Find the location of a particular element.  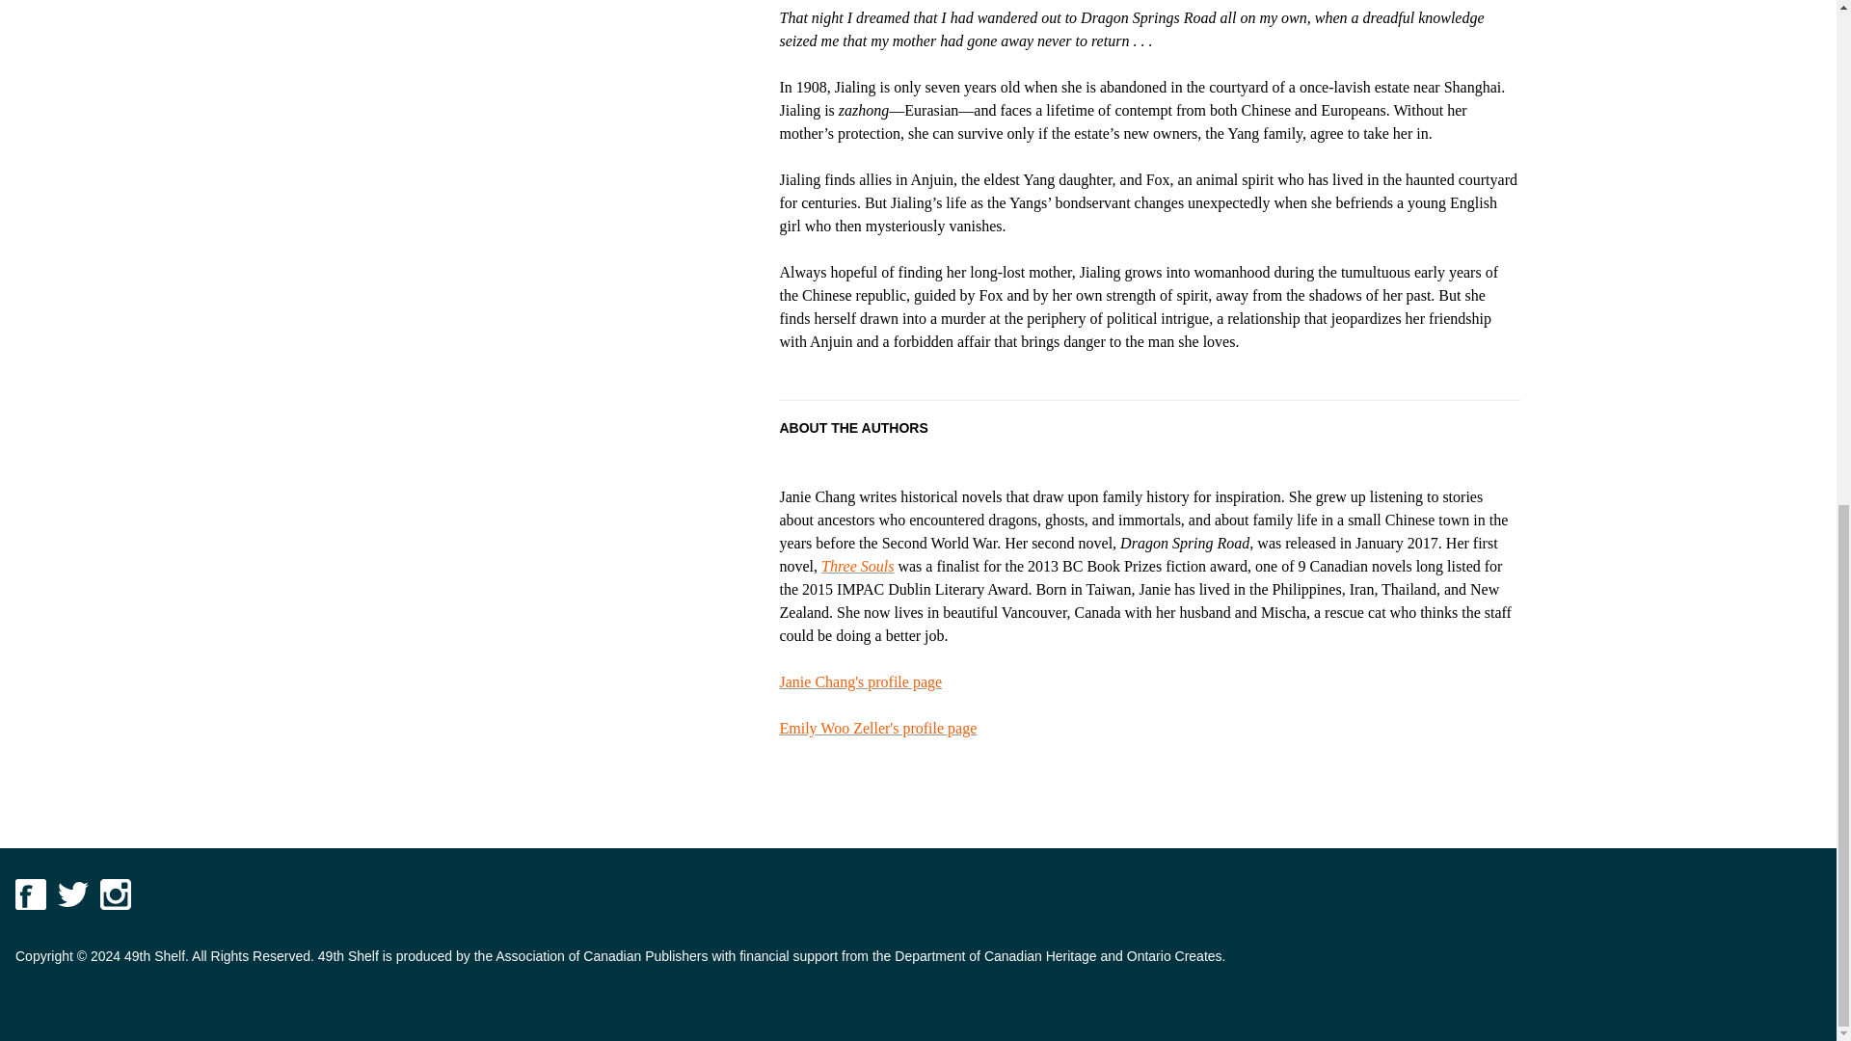

Janie Chang's profile page is located at coordinates (860, 681).